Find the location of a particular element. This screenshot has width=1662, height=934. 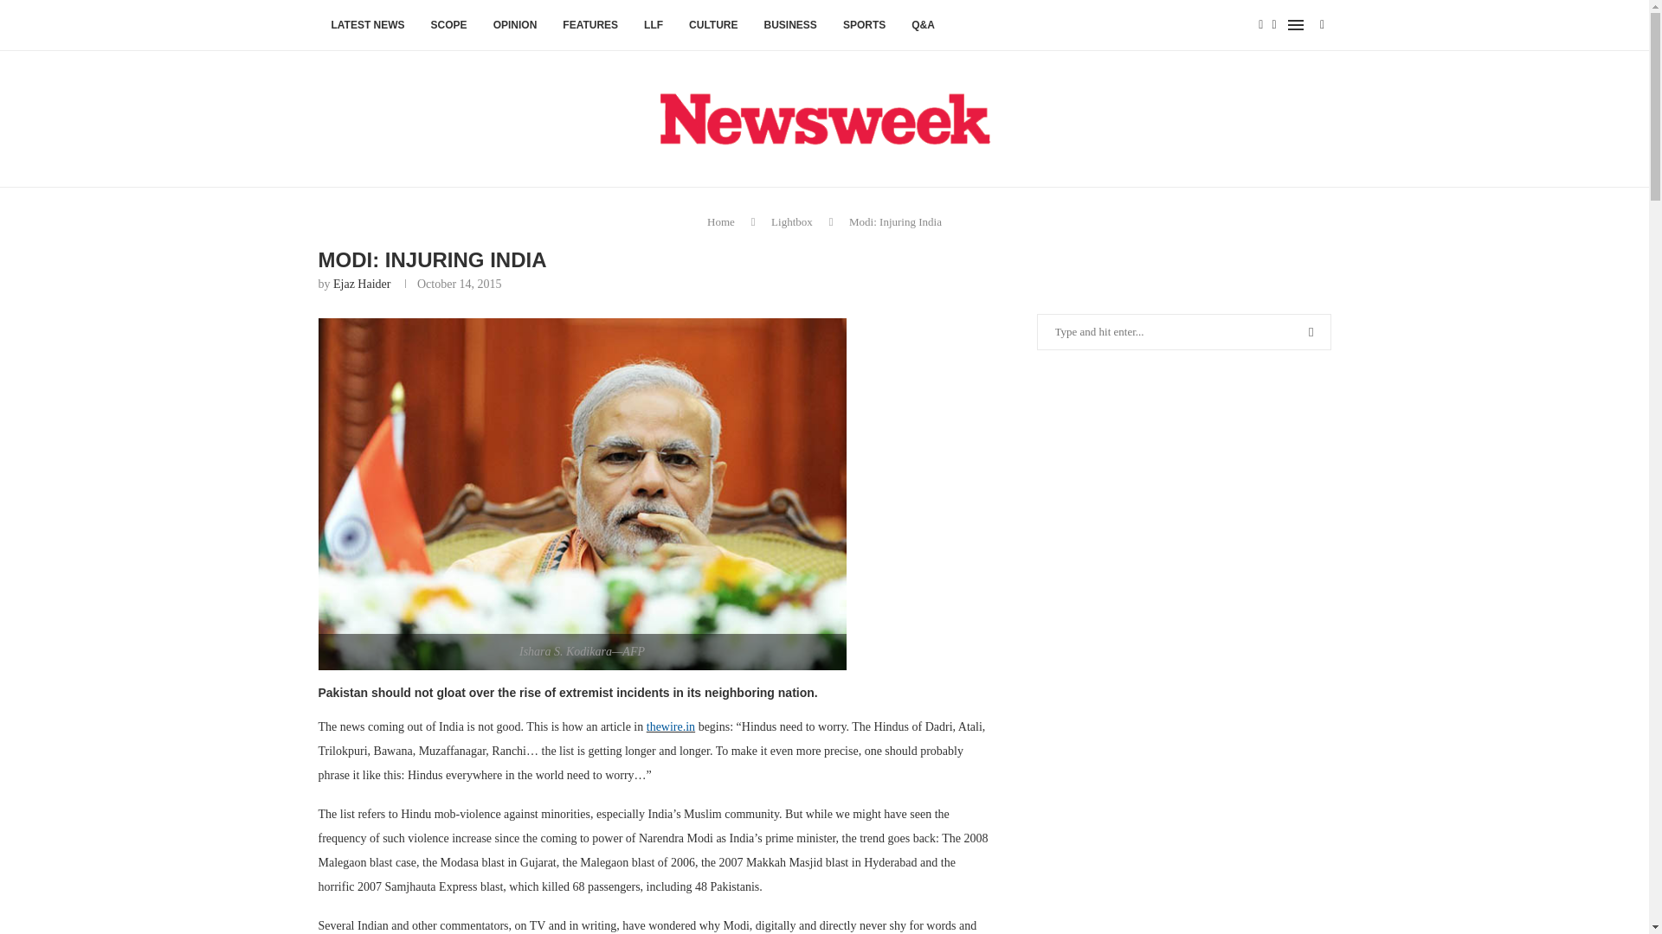

FEATURES is located at coordinates (590, 26).